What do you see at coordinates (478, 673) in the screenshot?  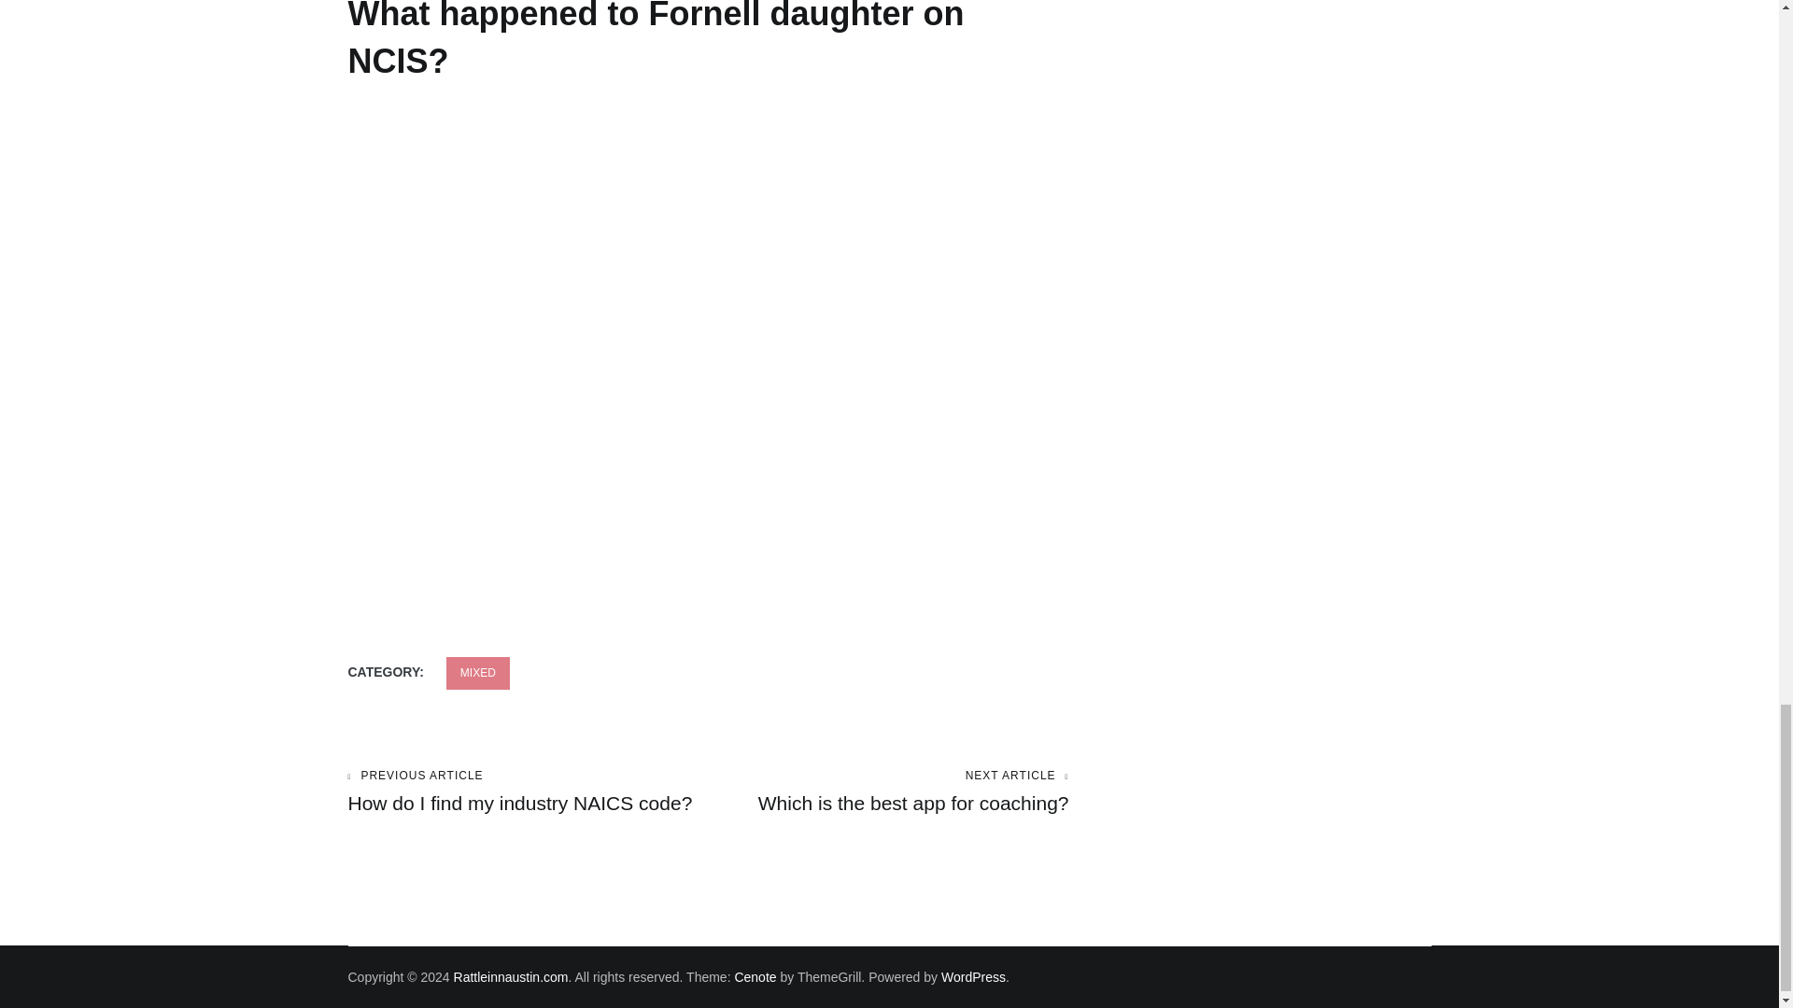 I see `MIXED` at bounding box center [478, 673].